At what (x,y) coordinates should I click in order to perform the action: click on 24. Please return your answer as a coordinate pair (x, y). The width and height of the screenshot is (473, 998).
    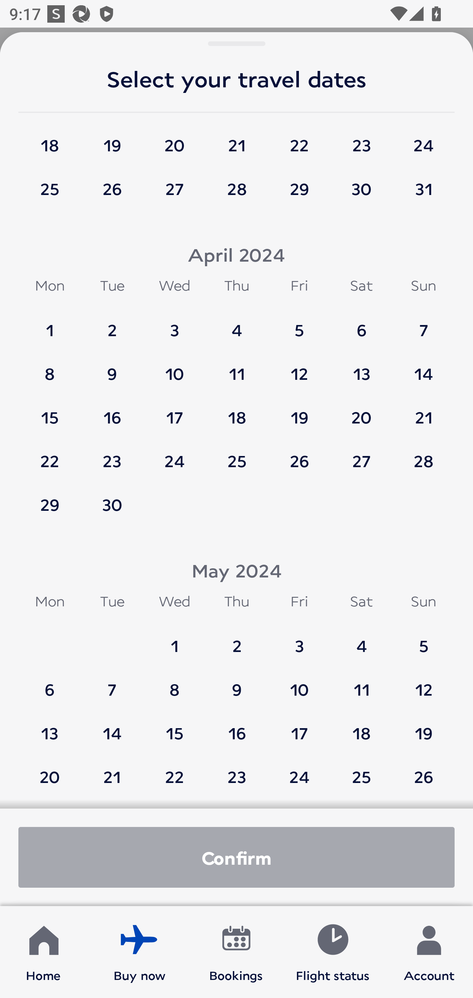
    Looking at the image, I should click on (299, 771).